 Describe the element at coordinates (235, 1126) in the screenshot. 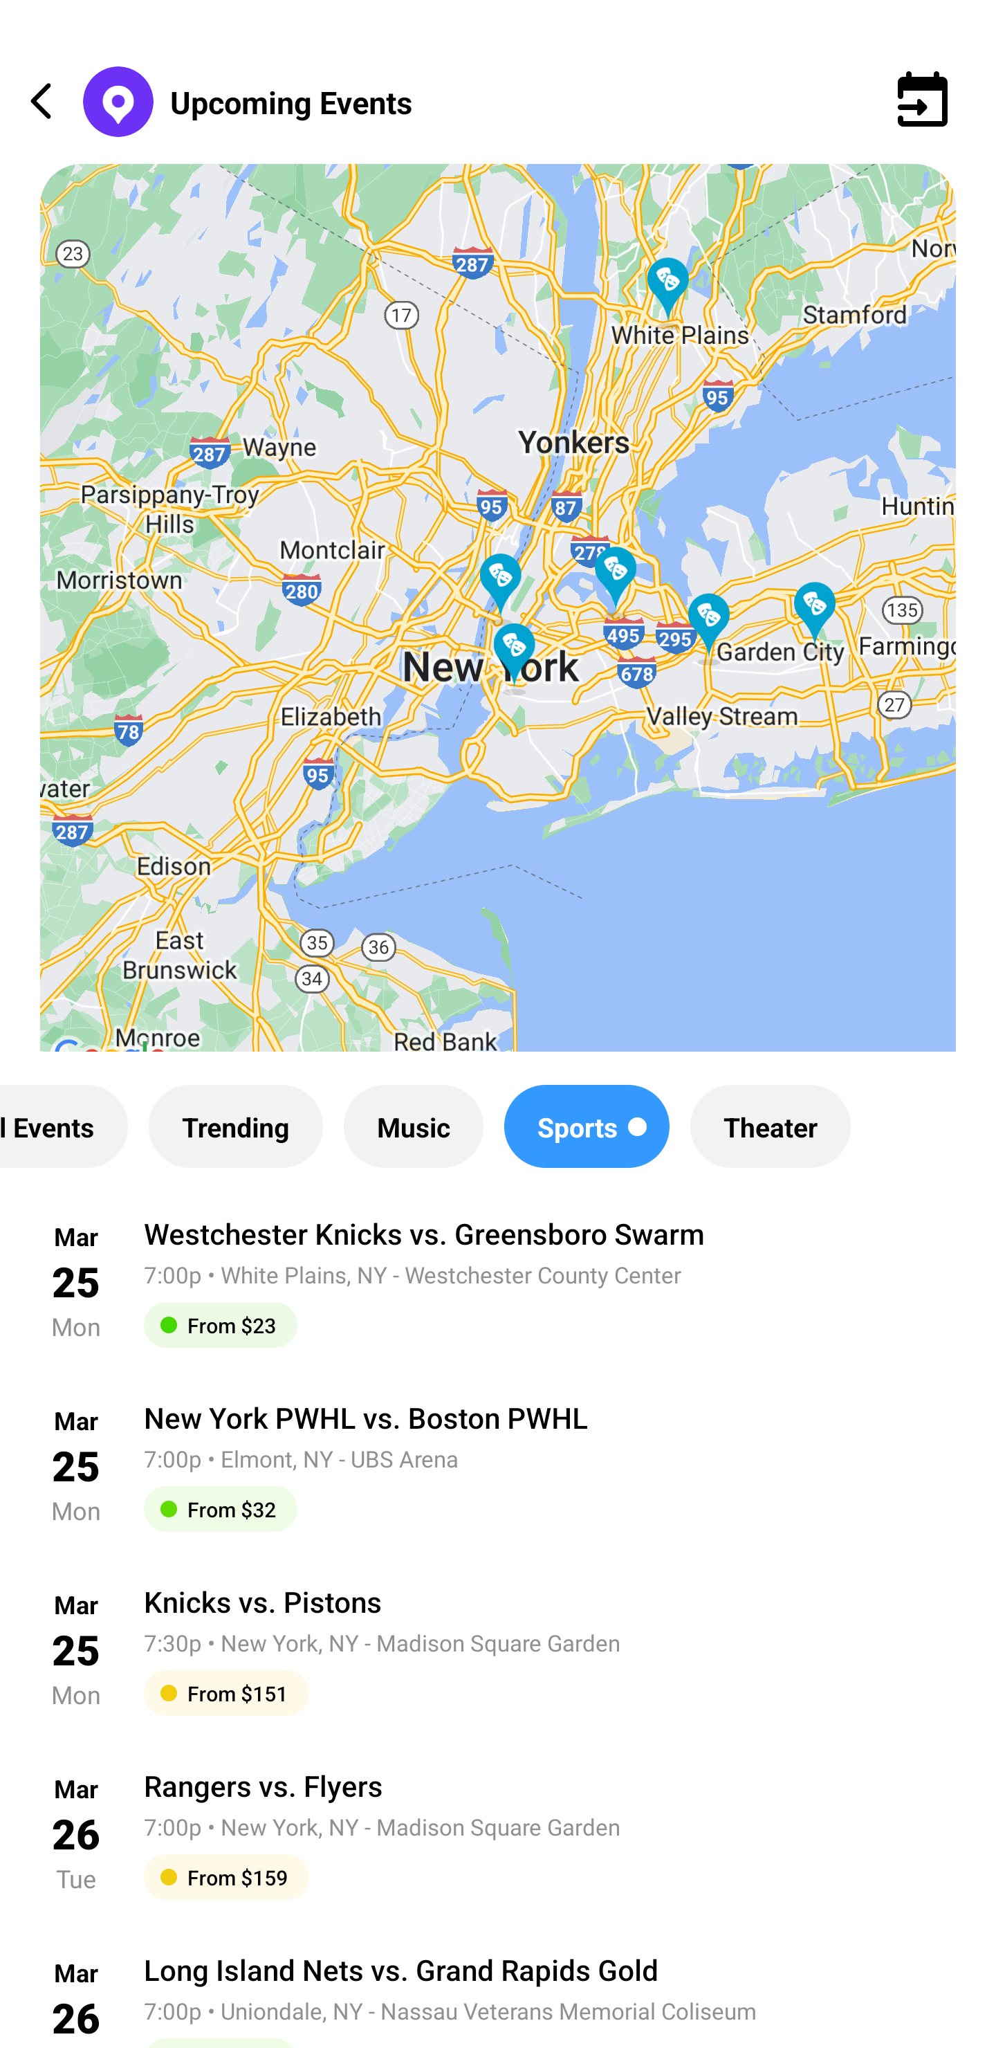

I see `Trending` at that location.